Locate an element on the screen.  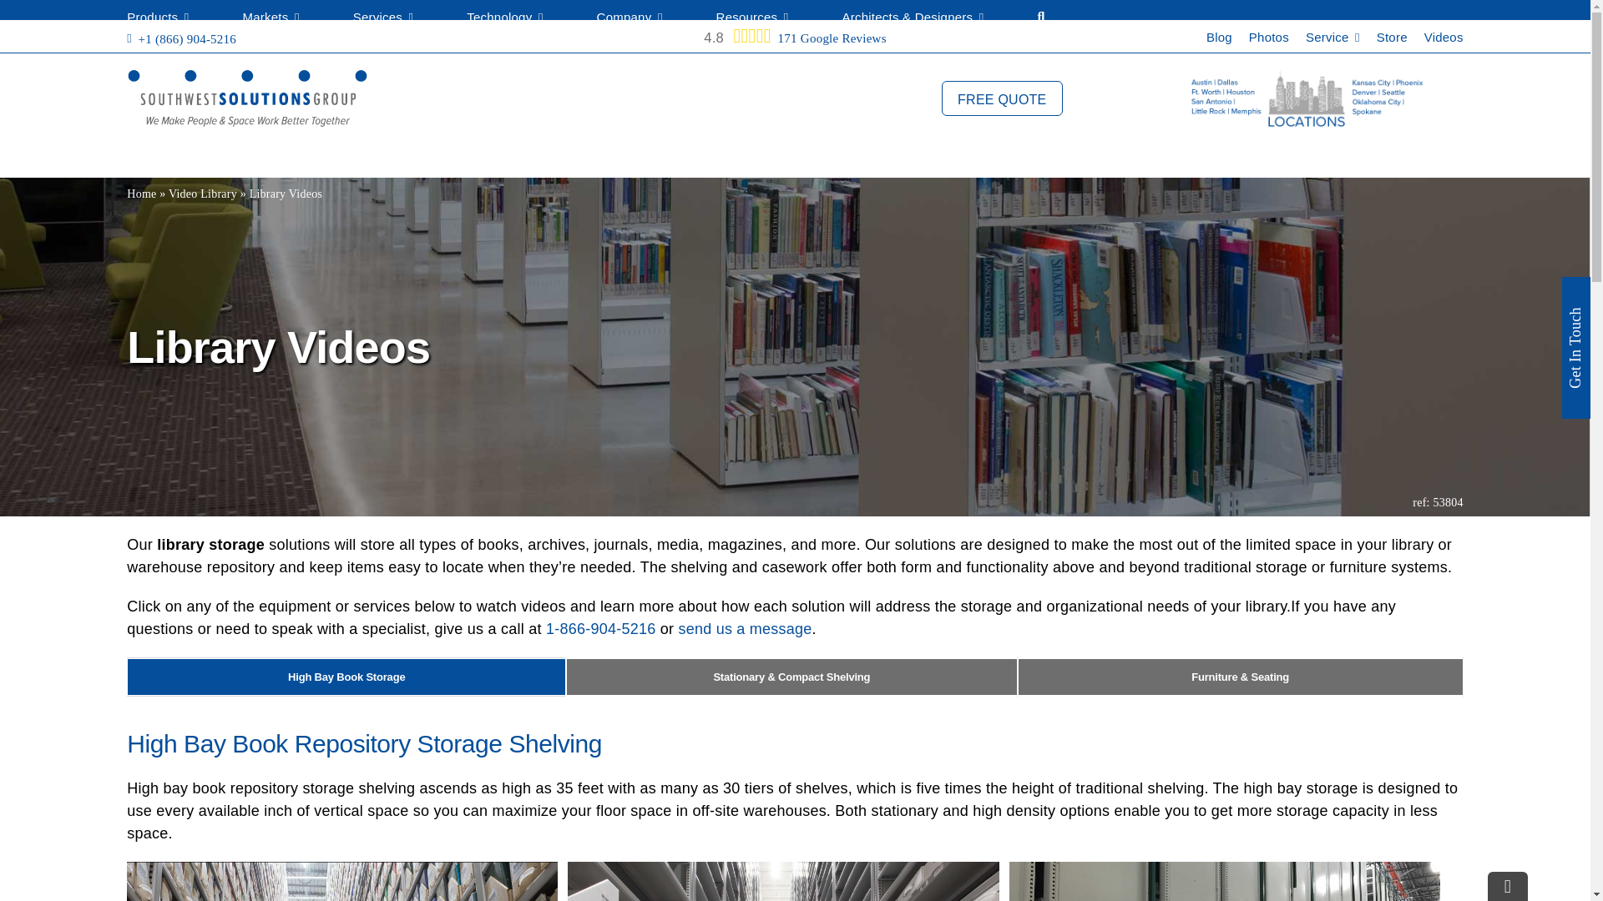
FREE QUOTE is located at coordinates (1002, 98).